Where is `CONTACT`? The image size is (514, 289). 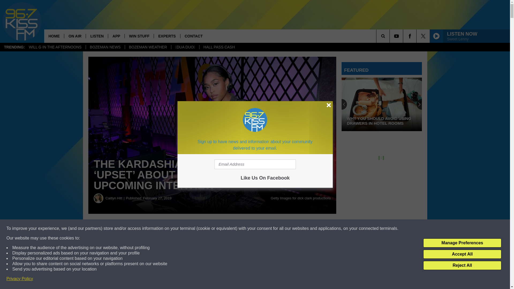 CONTACT is located at coordinates (194, 36).